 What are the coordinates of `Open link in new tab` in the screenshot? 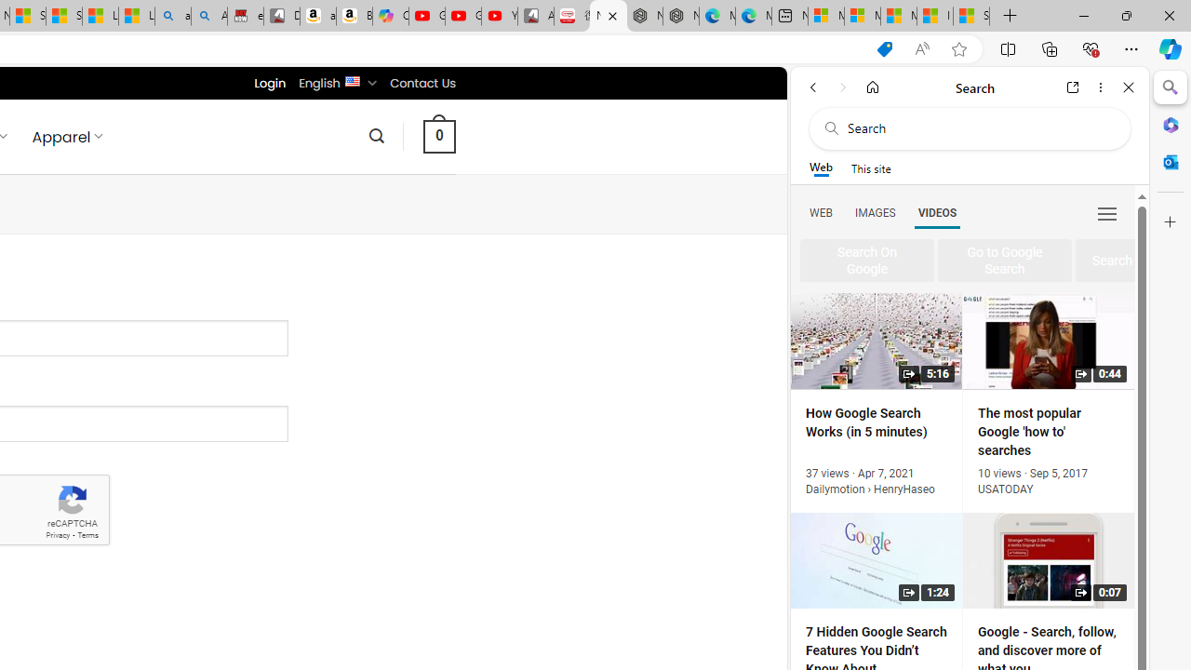 It's located at (1073, 87).